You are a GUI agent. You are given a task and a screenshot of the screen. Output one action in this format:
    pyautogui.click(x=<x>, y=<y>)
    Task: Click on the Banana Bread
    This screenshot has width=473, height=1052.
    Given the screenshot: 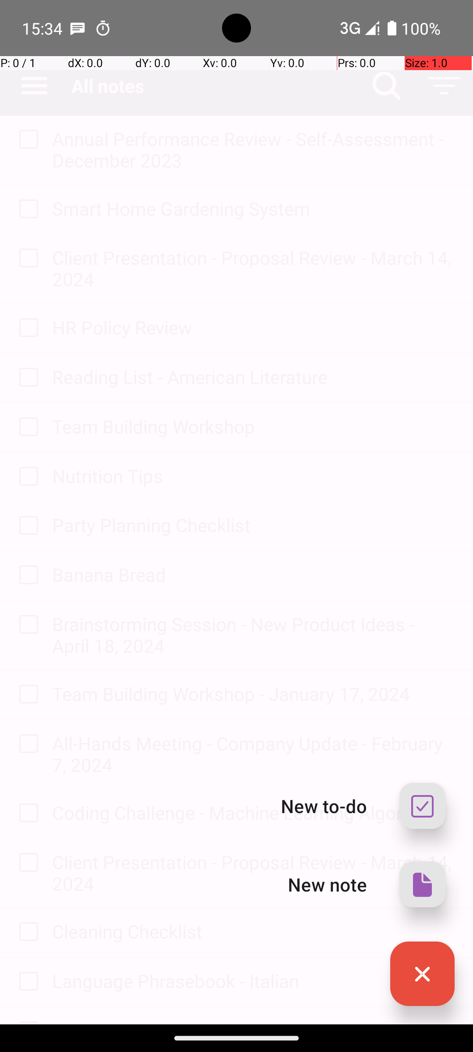 What is the action you would take?
    pyautogui.click(x=254, y=574)
    